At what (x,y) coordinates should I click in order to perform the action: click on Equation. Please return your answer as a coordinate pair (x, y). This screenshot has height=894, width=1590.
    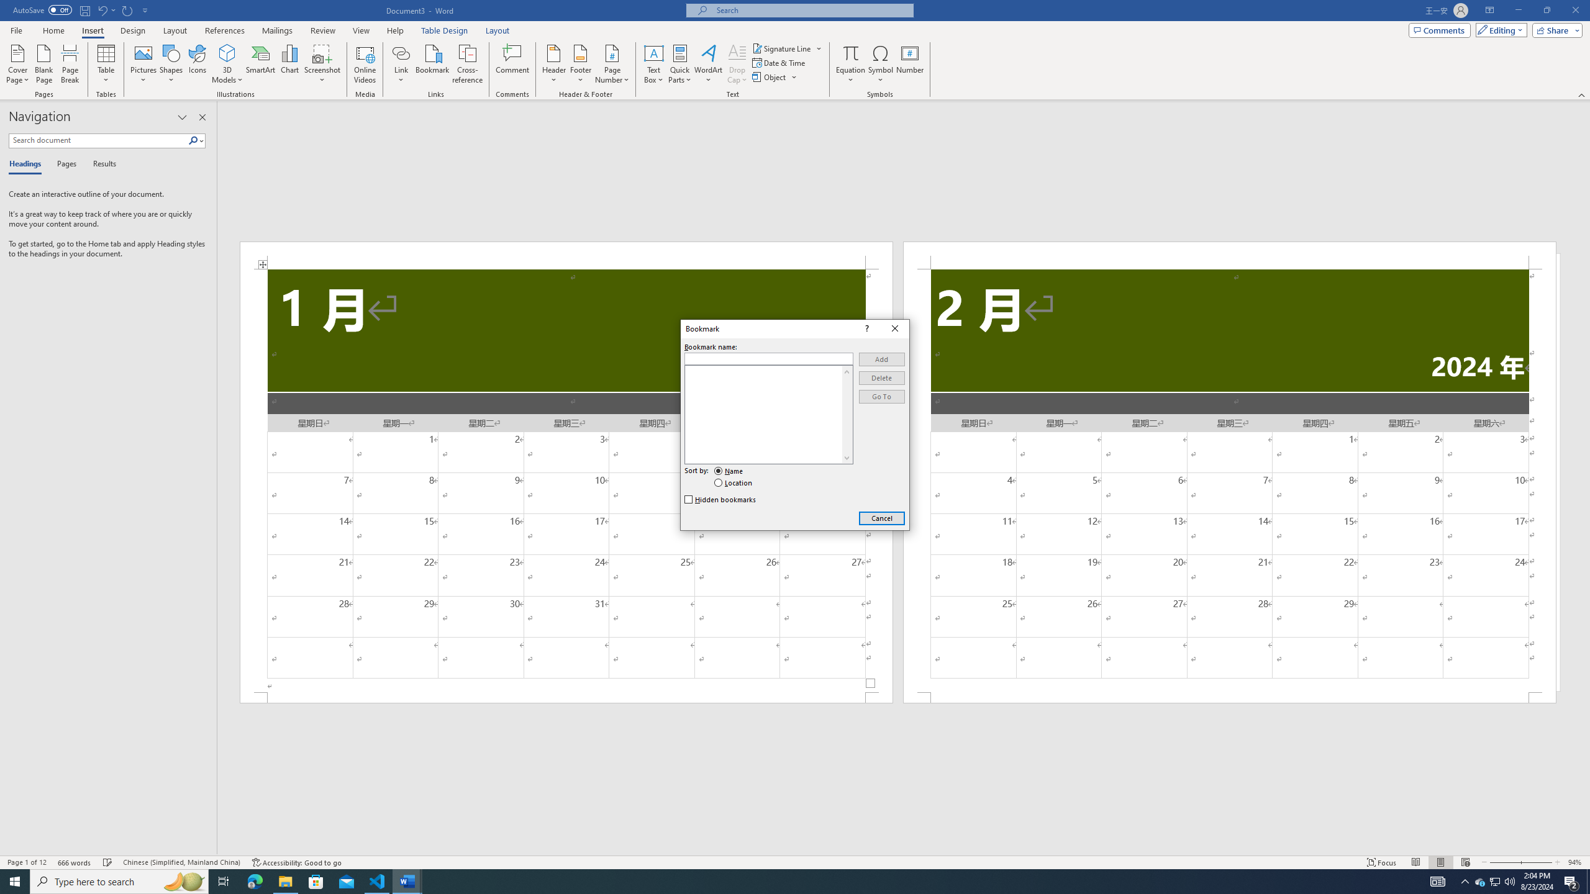
    Looking at the image, I should click on (1230, 255).